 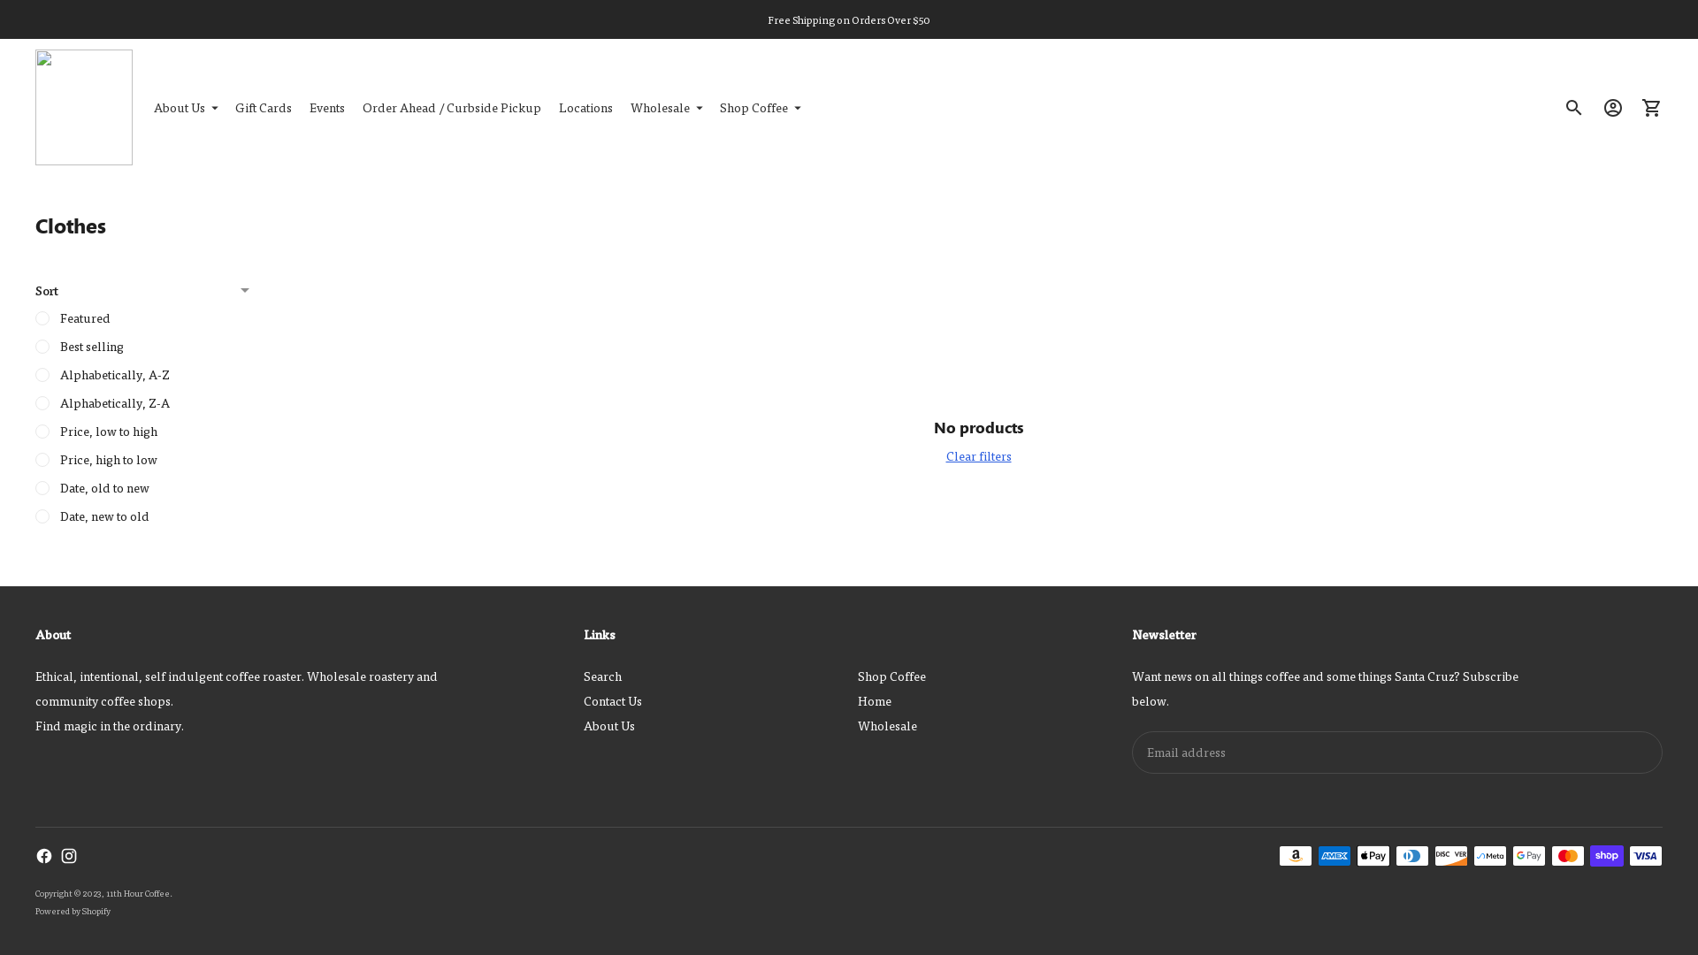 I want to click on Events, so click(x=327, y=108).